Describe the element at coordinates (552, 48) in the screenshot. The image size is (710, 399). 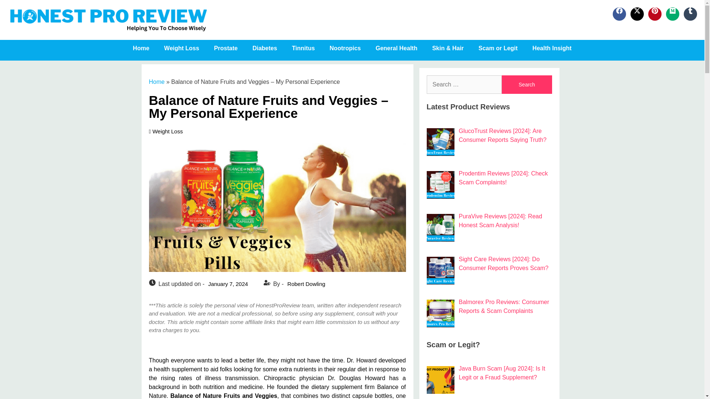
I see `Health Insight` at that location.